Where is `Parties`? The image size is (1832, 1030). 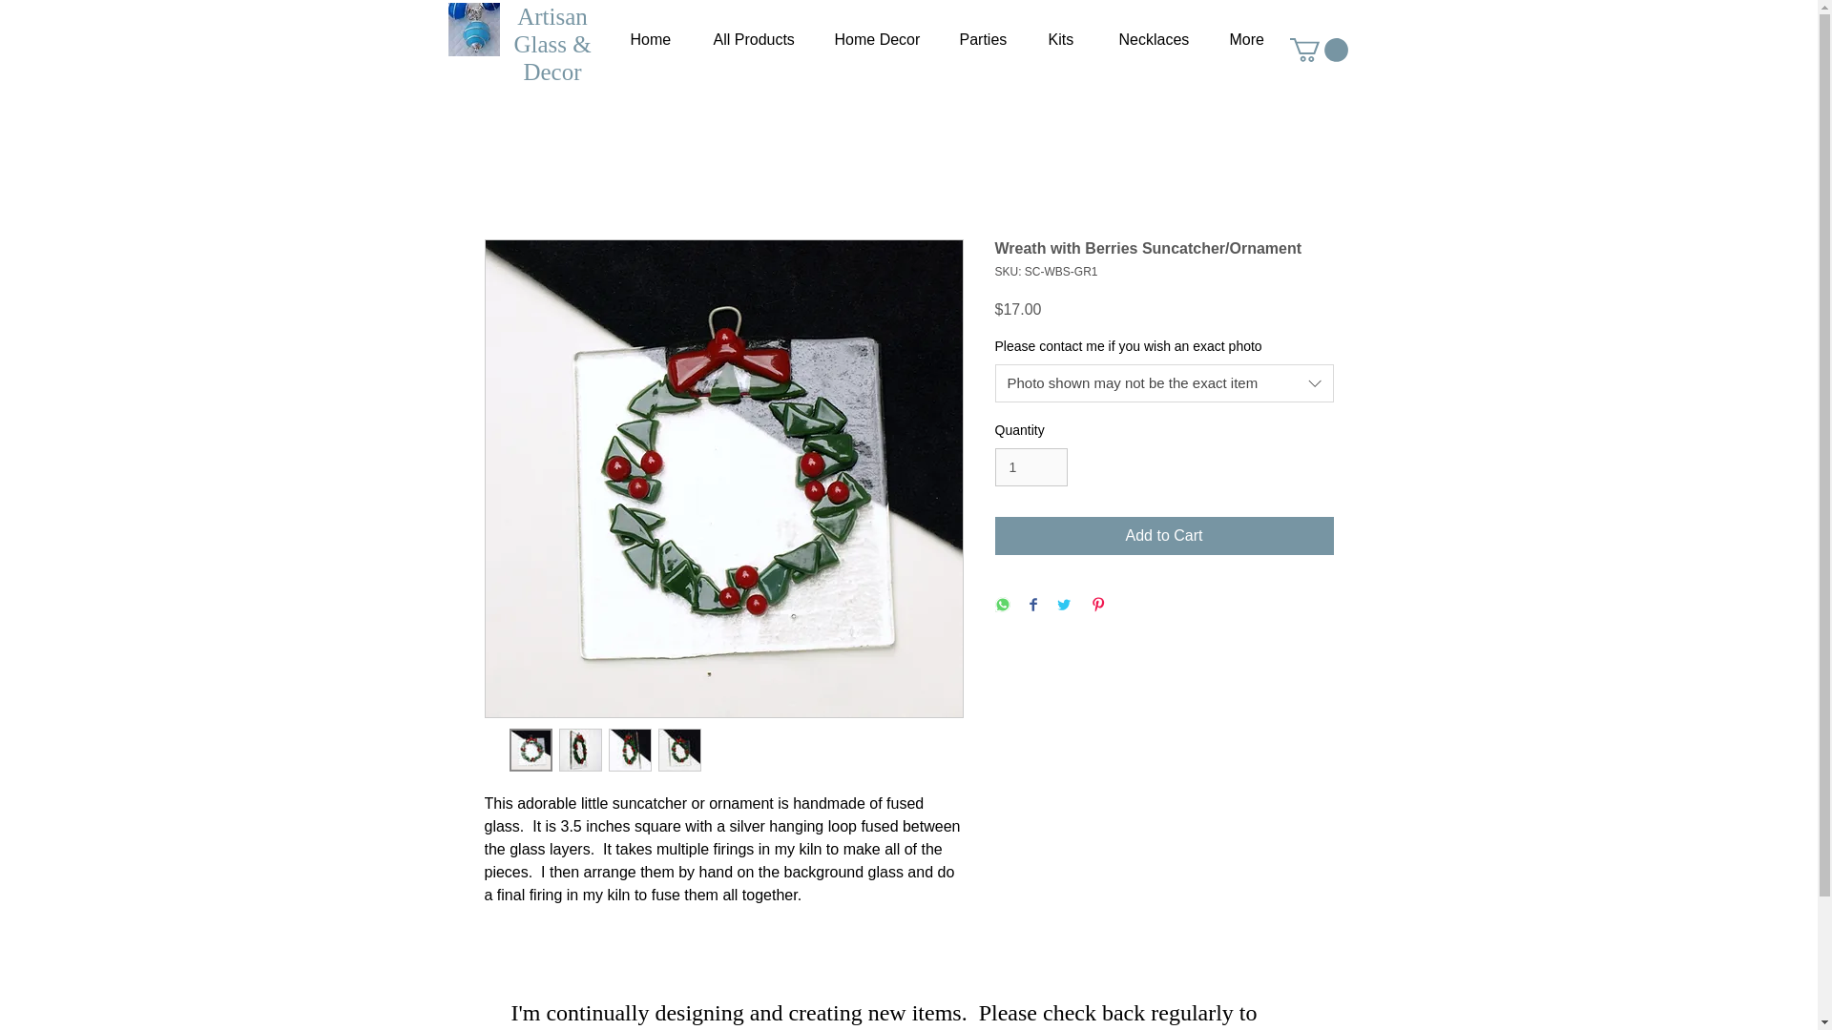
Parties is located at coordinates (979, 40).